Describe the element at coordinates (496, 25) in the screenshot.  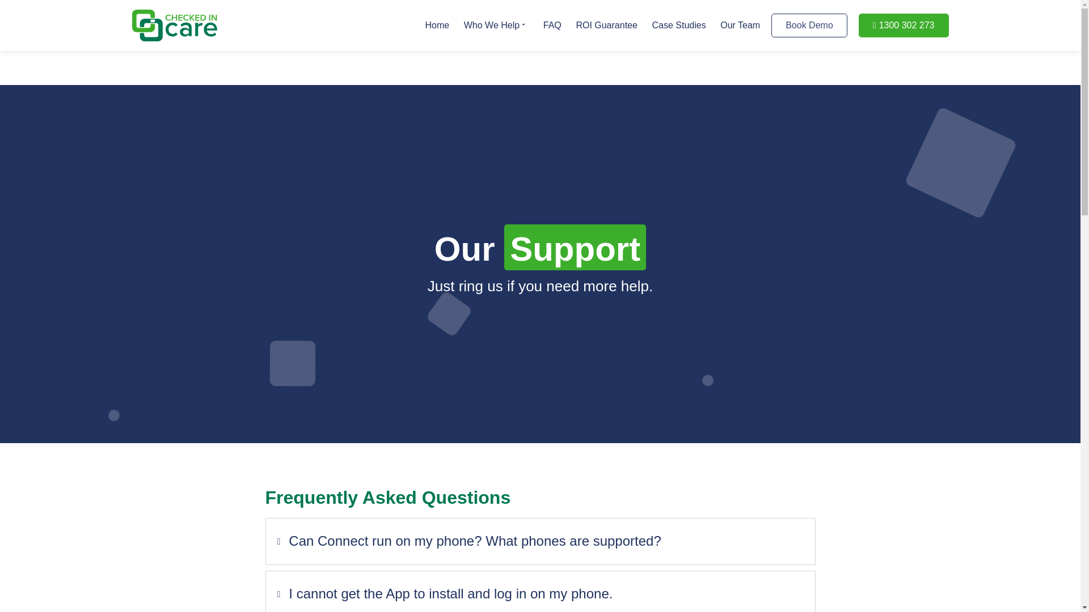
I see `Who We Help` at that location.